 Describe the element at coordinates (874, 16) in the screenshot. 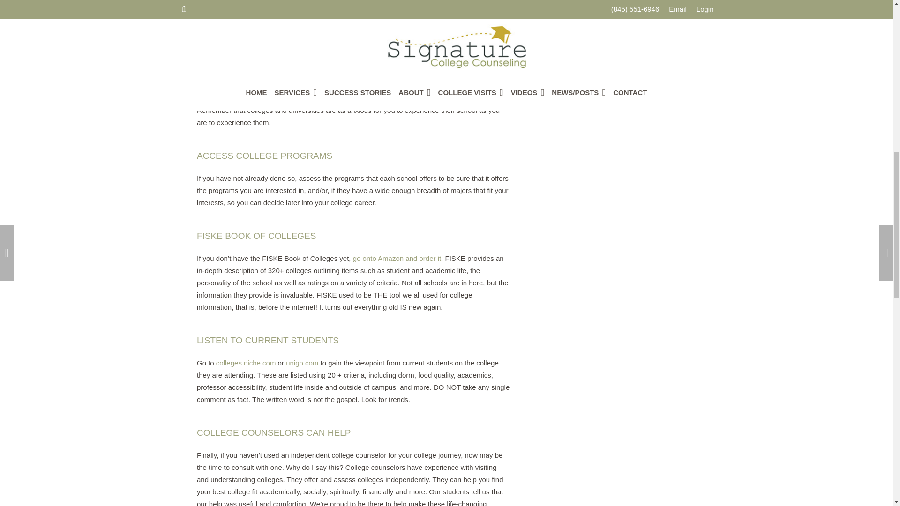

I see `Back to top` at that location.